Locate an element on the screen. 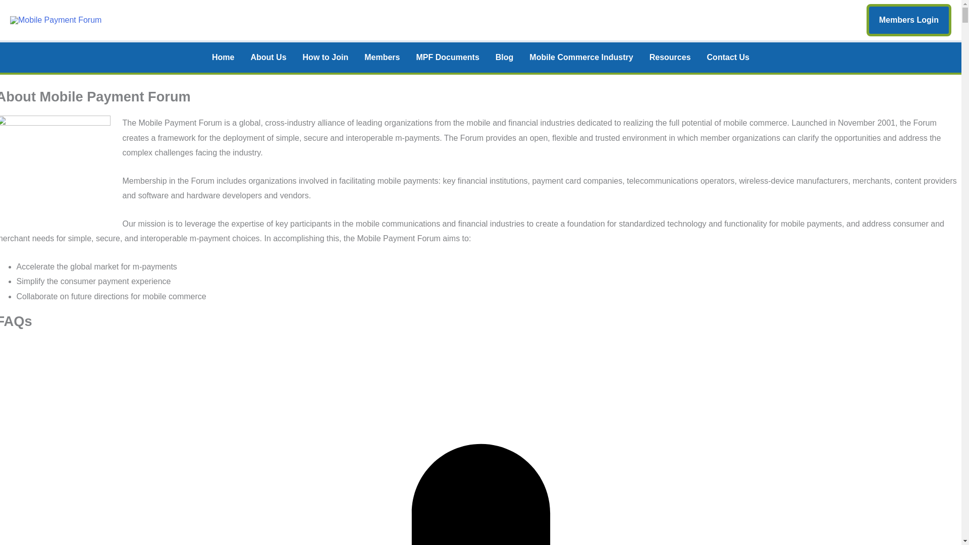 This screenshot has height=545, width=969. About Us is located at coordinates (268, 58).